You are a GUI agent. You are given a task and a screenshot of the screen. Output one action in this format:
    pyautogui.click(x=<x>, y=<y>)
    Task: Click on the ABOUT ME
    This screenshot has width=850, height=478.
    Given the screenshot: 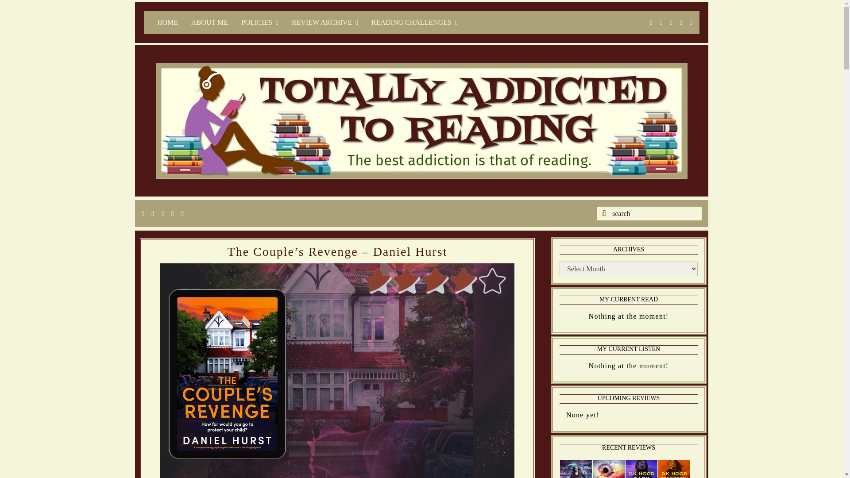 What is the action you would take?
    pyautogui.click(x=209, y=22)
    